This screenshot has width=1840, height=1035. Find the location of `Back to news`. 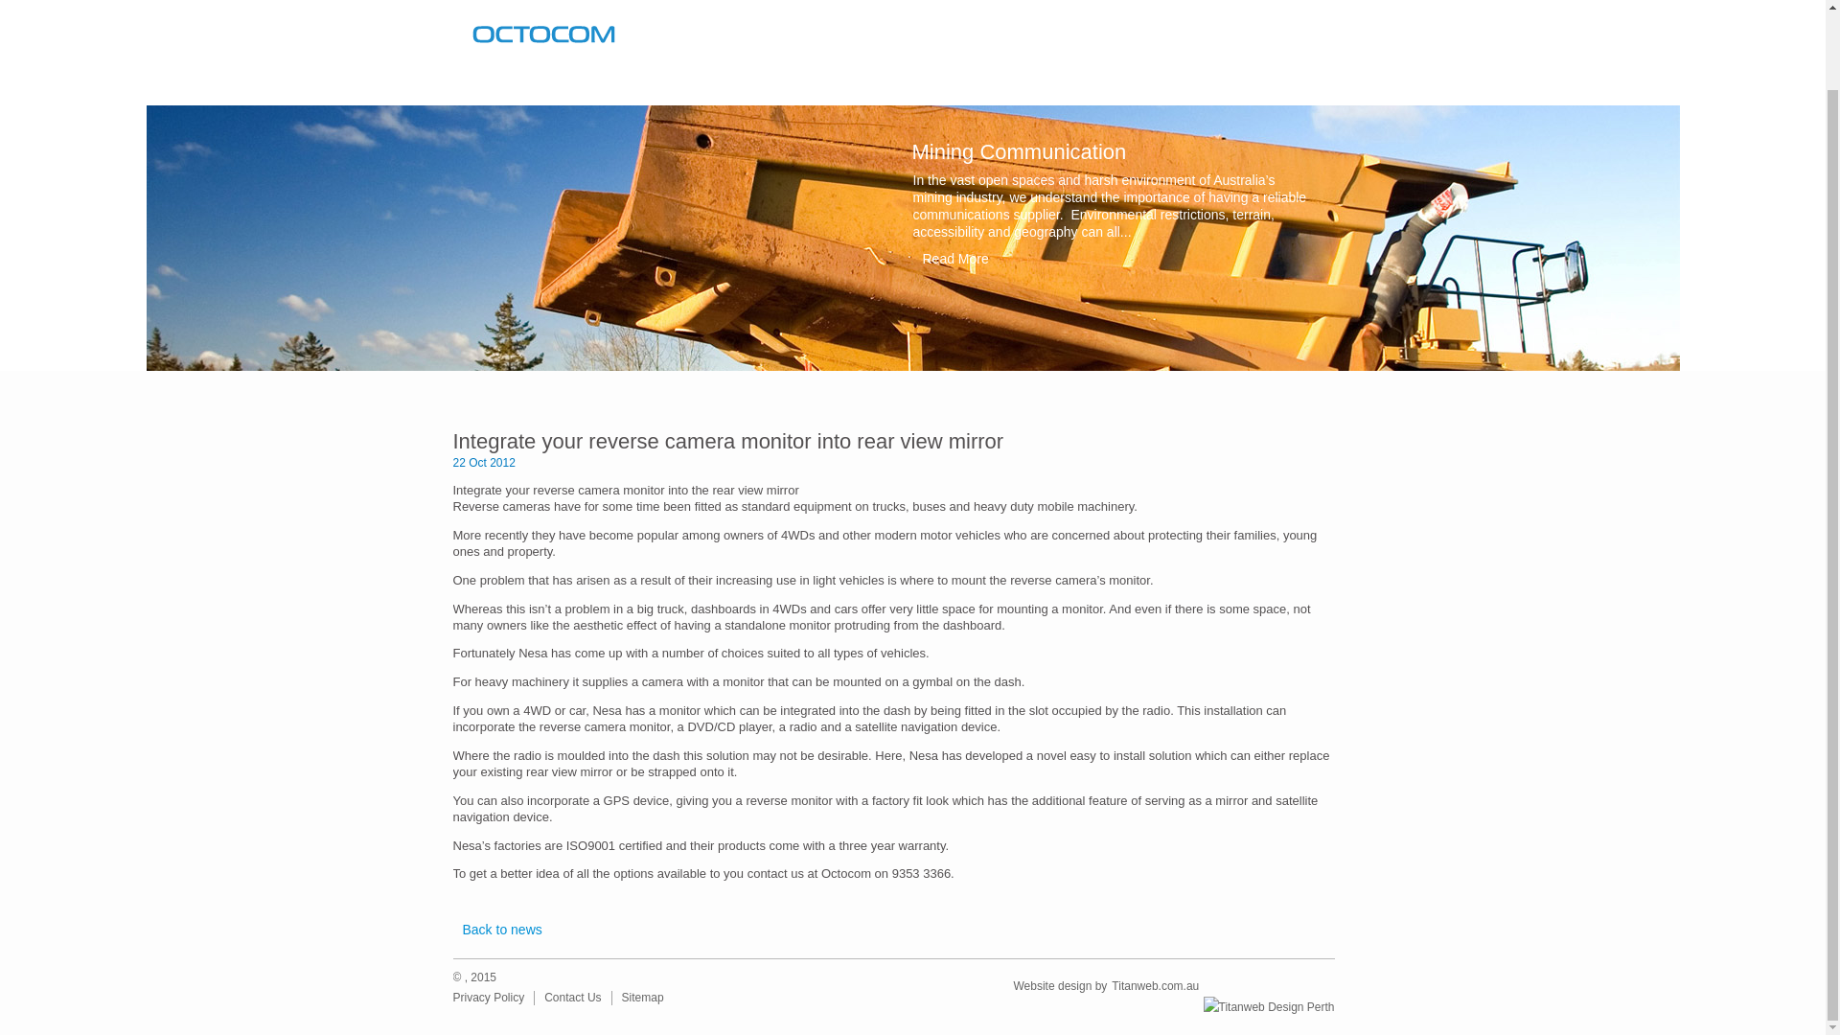

Back to news is located at coordinates (496, 930).